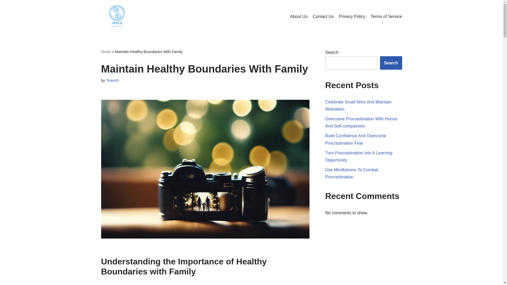 Image resolution: width=507 pixels, height=285 pixels. What do you see at coordinates (299, 16) in the screenshot?
I see `About Us` at bounding box center [299, 16].